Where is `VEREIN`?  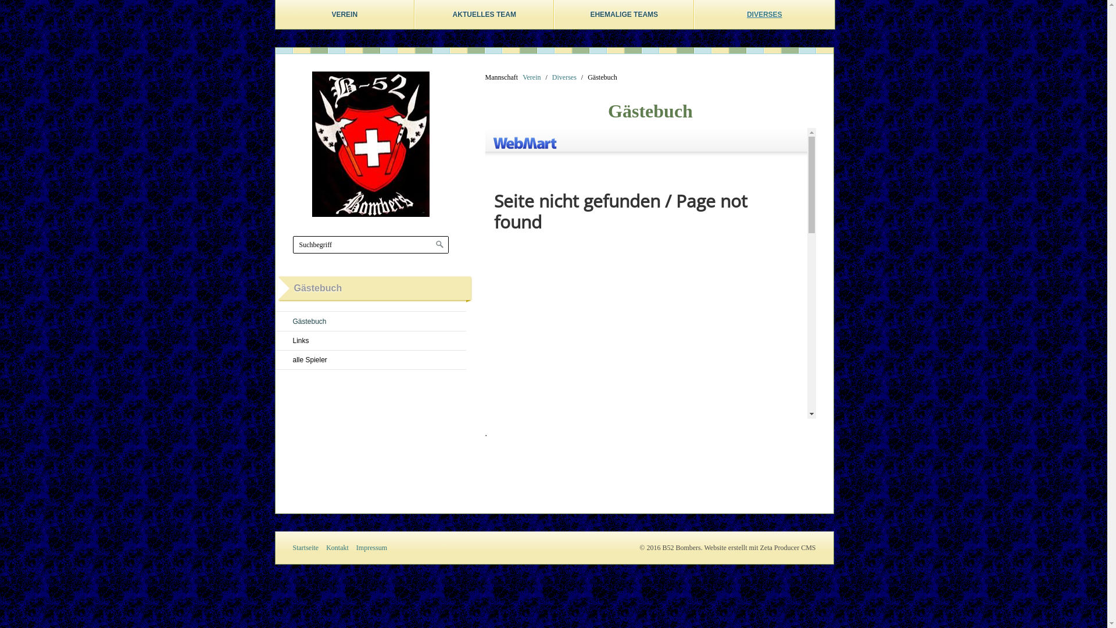
VEREIN is located at coordinates (345, 15).